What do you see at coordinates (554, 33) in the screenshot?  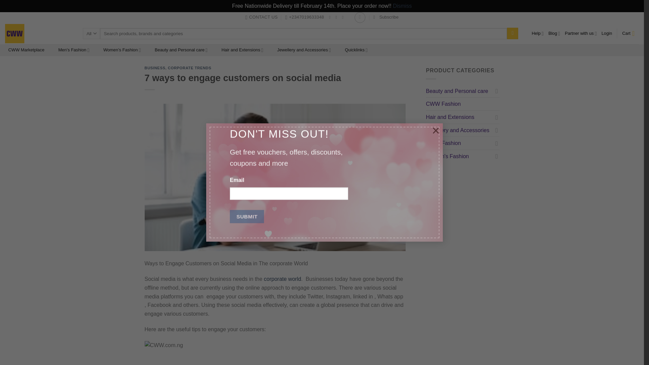 I see `Blog` at bounding box center [554, 33].